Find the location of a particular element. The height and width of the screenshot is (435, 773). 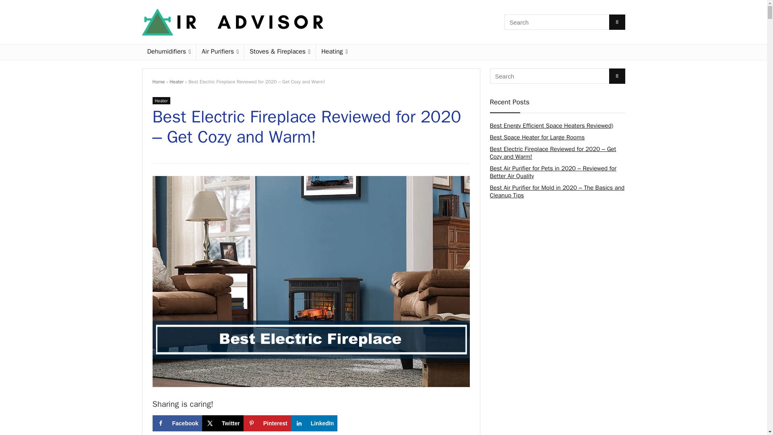

Share on Facebook is located at coordinates (177, 423).